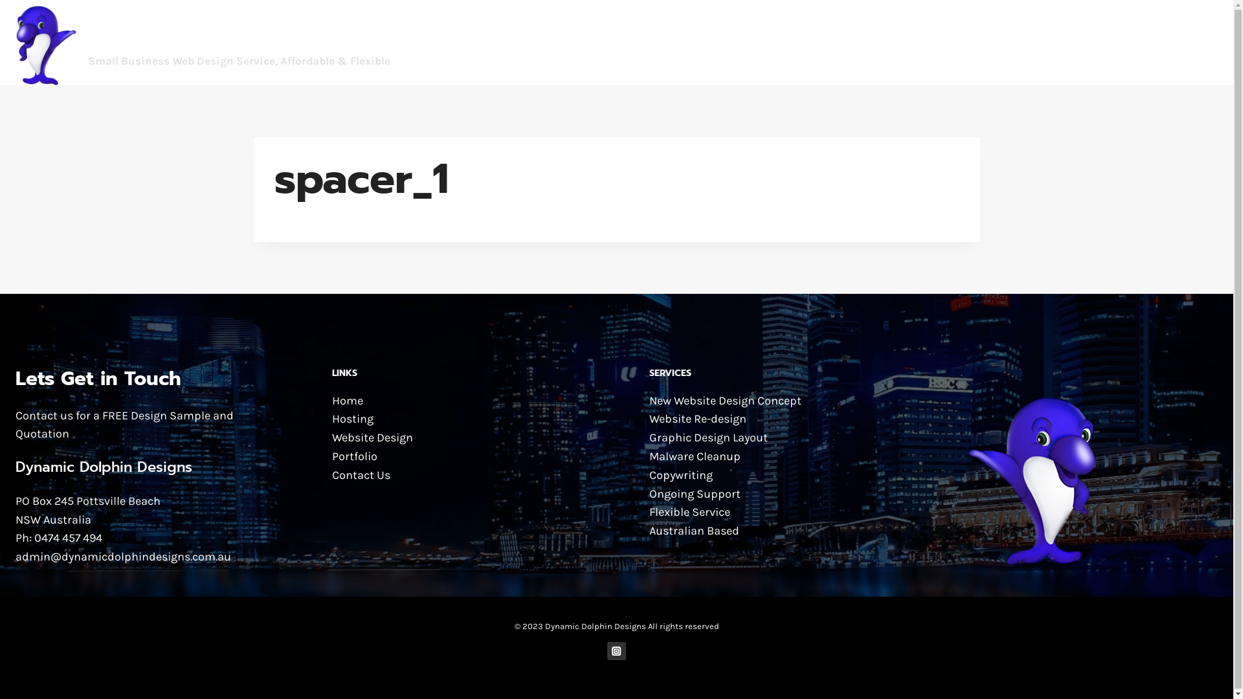 The height and width of the screenshot is (699, 1243). I want to click on PORTFOLIO, so click(1121, 43).